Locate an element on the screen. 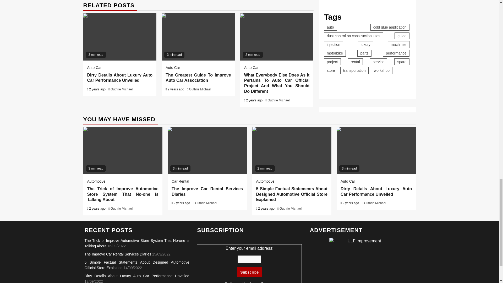 This screenshot has height=283, width=503. Guthrie Michael is located at coordinates (278, 100).